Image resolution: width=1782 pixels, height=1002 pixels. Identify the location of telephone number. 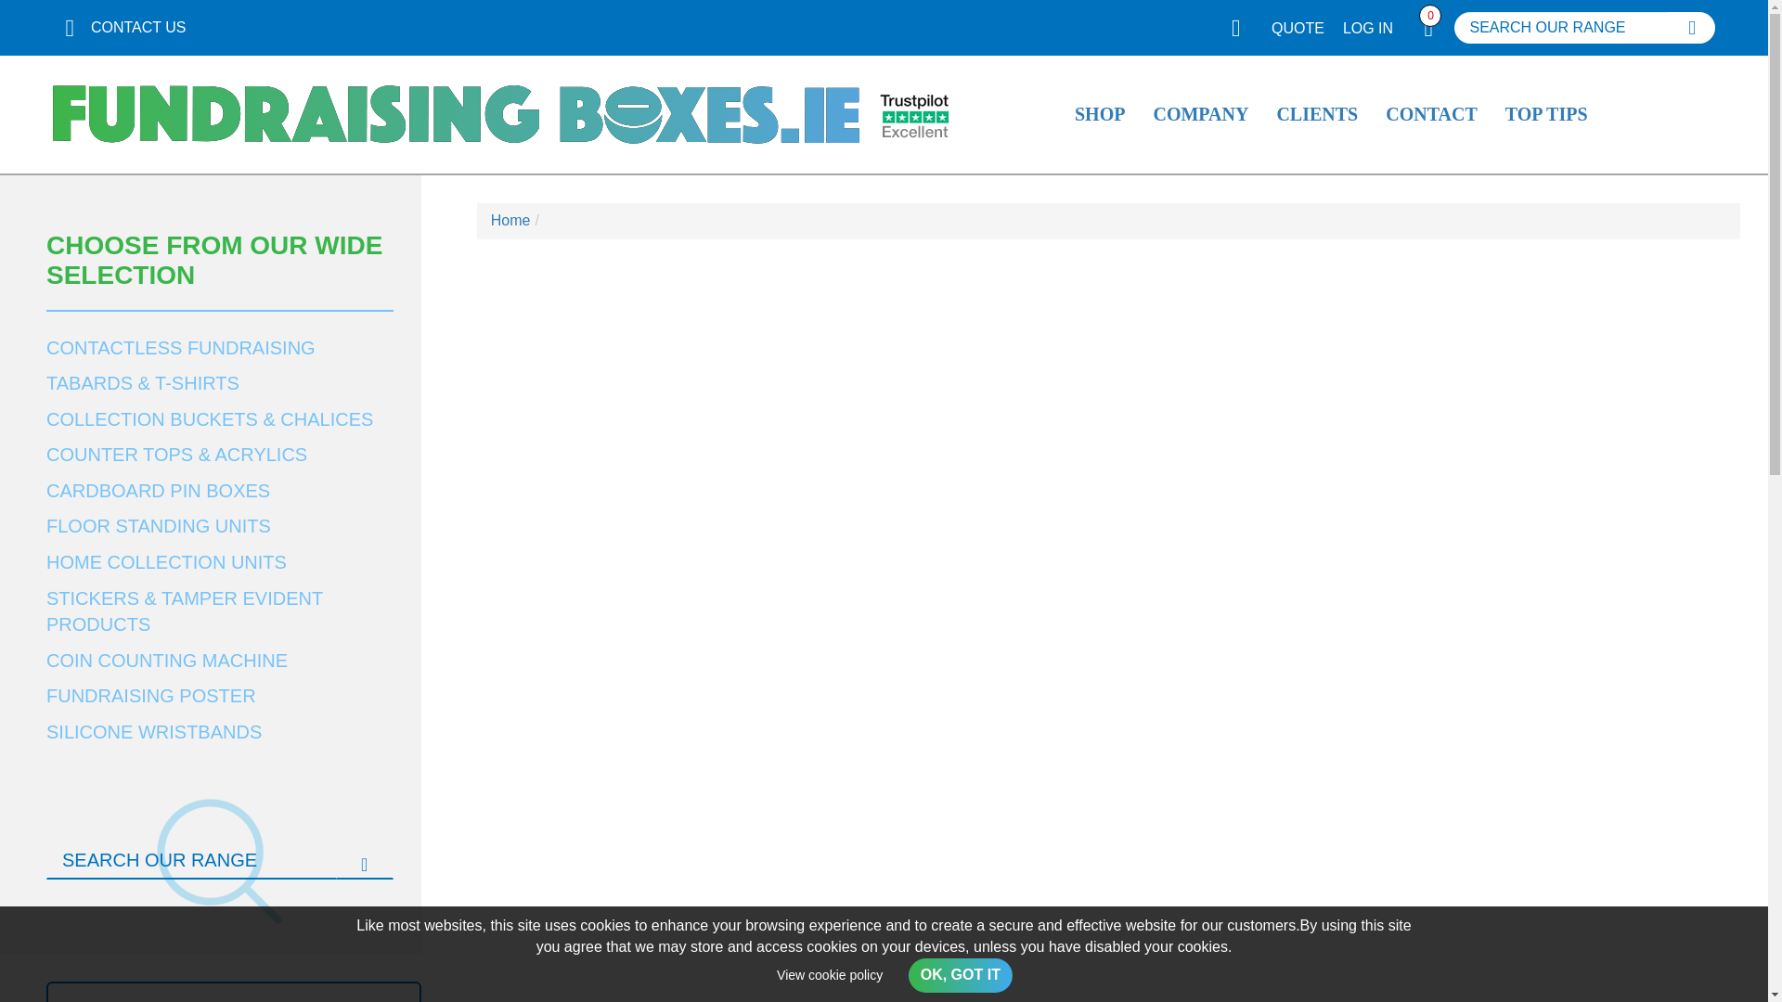
(119, 28).